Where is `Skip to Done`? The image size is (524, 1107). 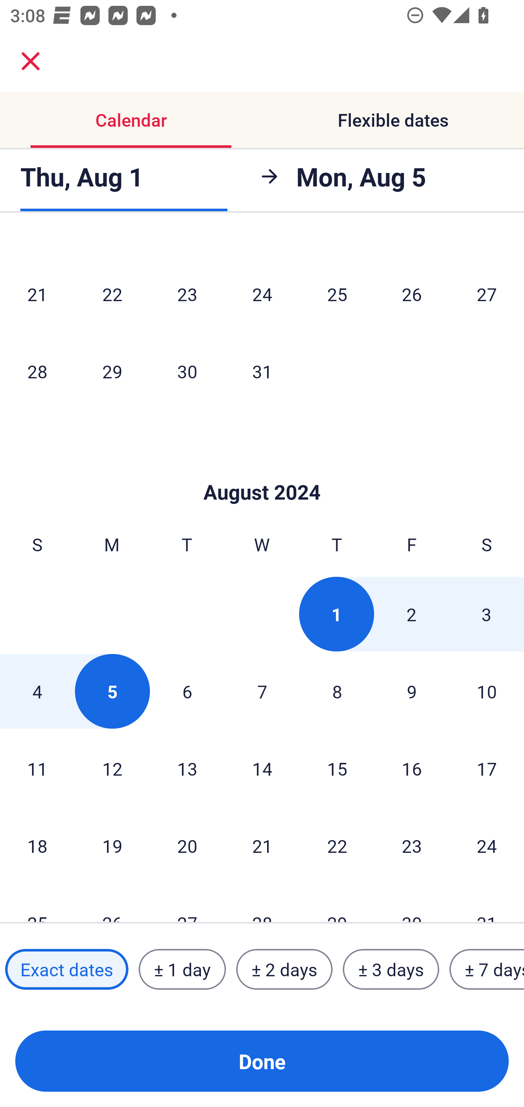
Skip to Done is located at coordinates (262, 470).